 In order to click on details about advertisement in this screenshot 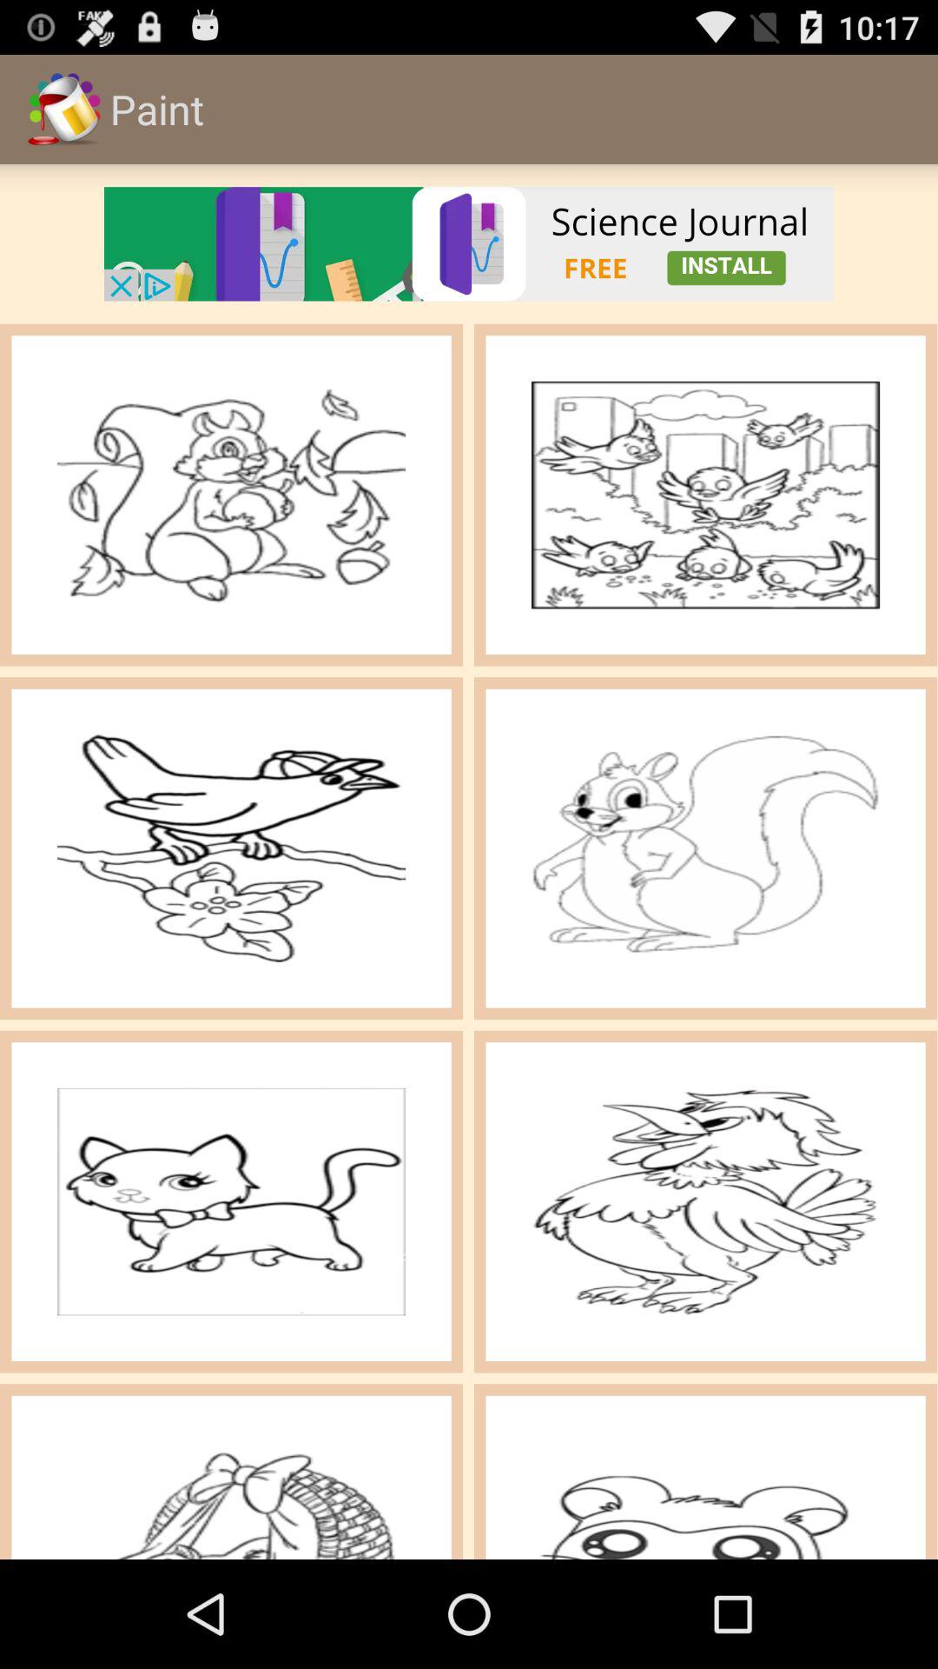, I will do `click(469, 243)`.